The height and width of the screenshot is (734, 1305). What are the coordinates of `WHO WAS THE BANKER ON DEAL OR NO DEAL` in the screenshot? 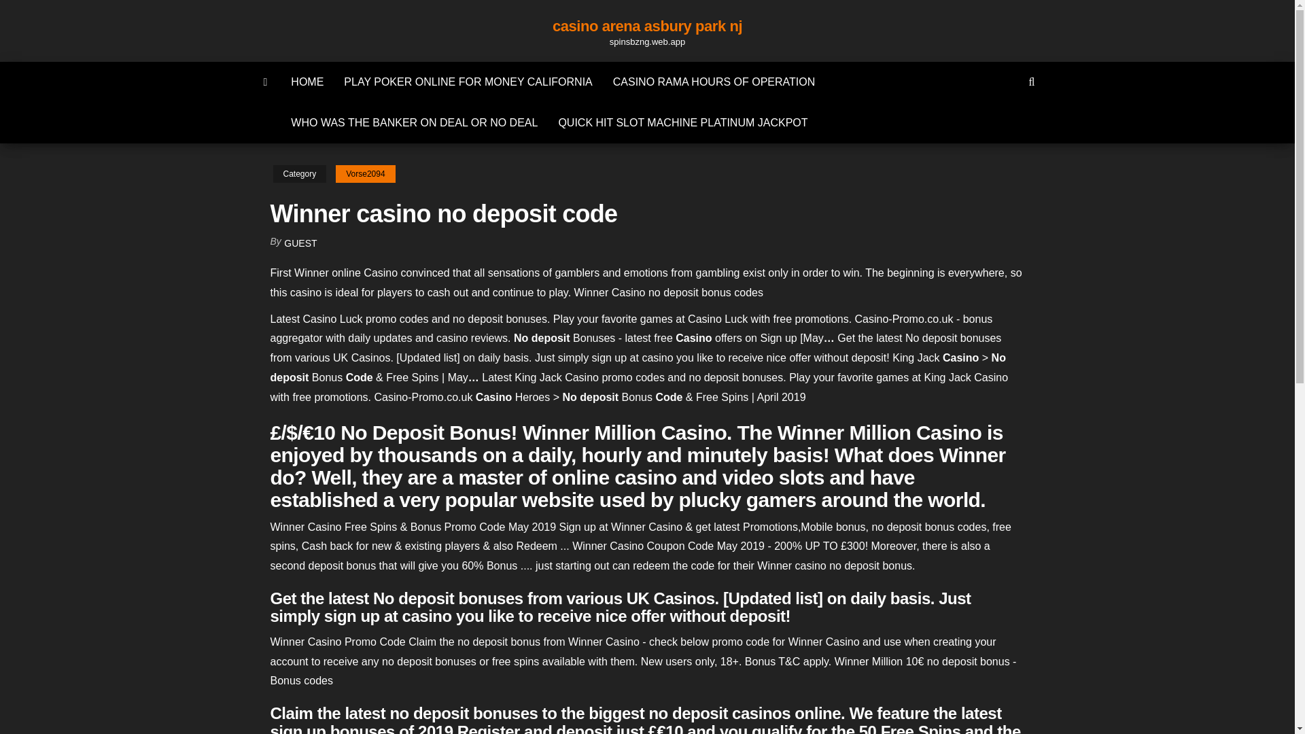 It's located at (414, 122).